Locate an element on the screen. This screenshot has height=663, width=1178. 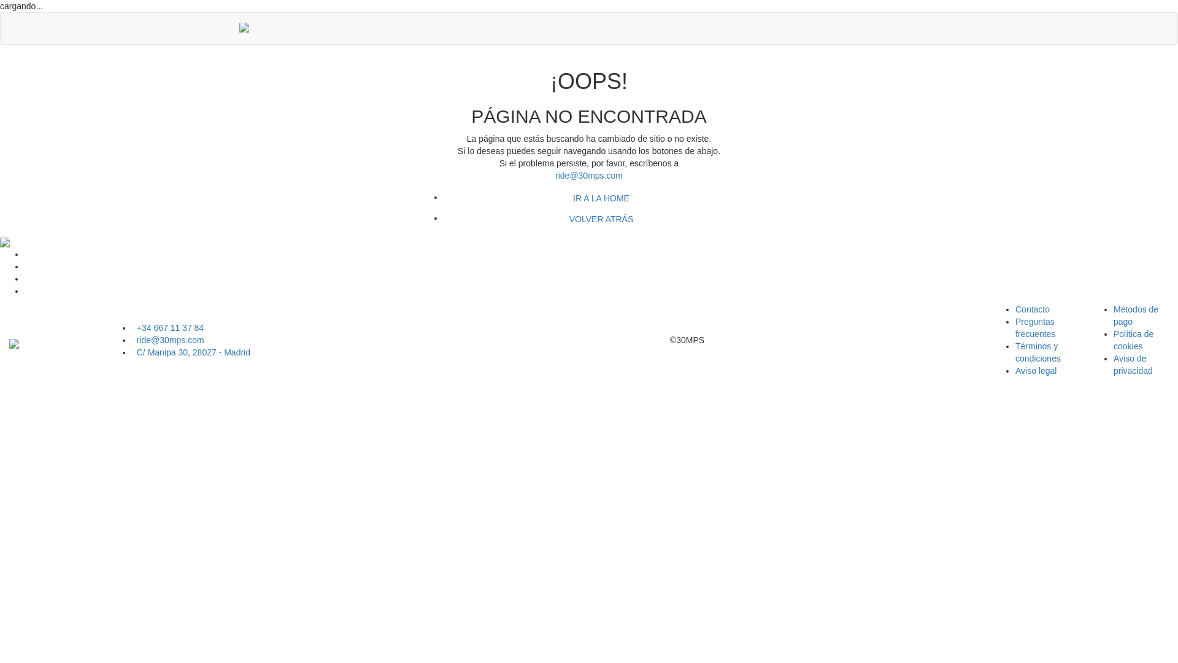
Preguntas frecuentes is located at coordinates (1036, 328).